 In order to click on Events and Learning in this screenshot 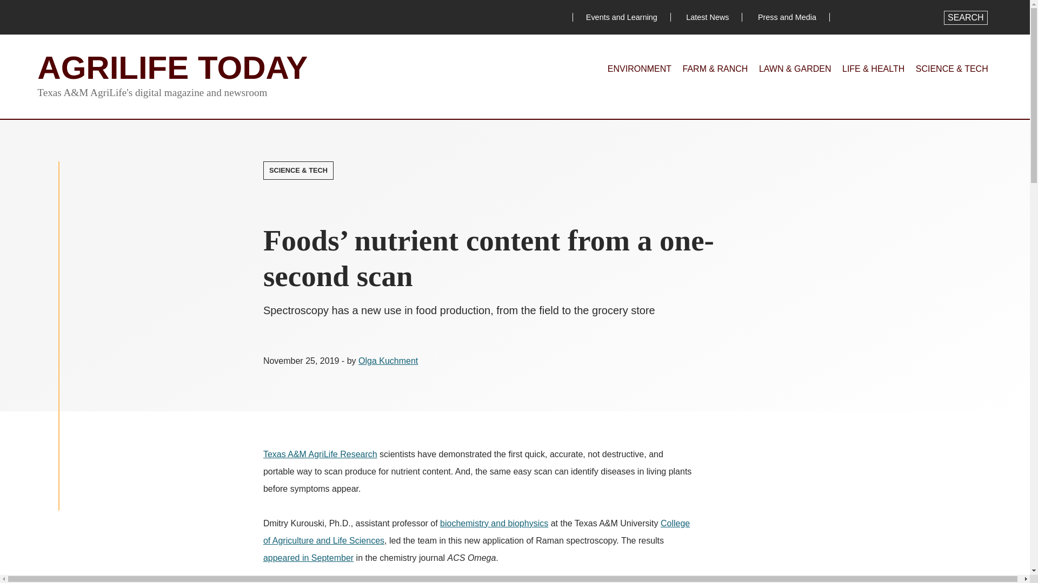, I will do `click(622, 17)`.